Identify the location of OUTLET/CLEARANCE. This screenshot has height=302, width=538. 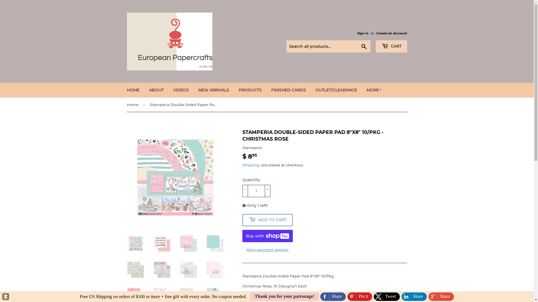
(336, 90).